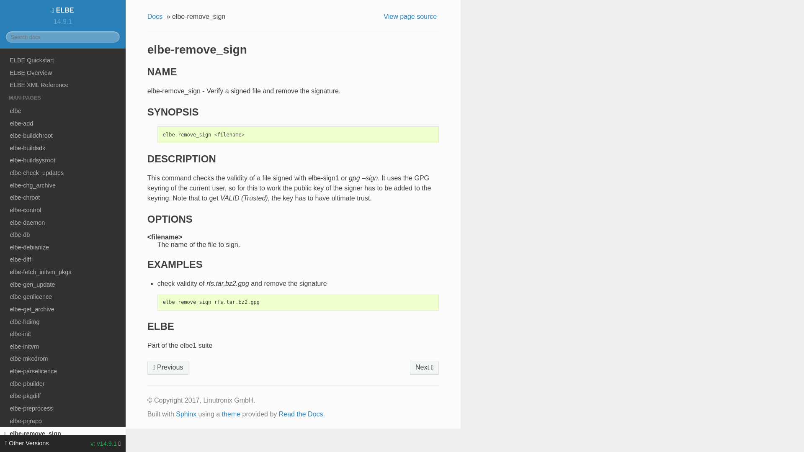  Describe the element at coordinates (168, 367) in the screenshot. I see `elbe-prjrepo` at that location.